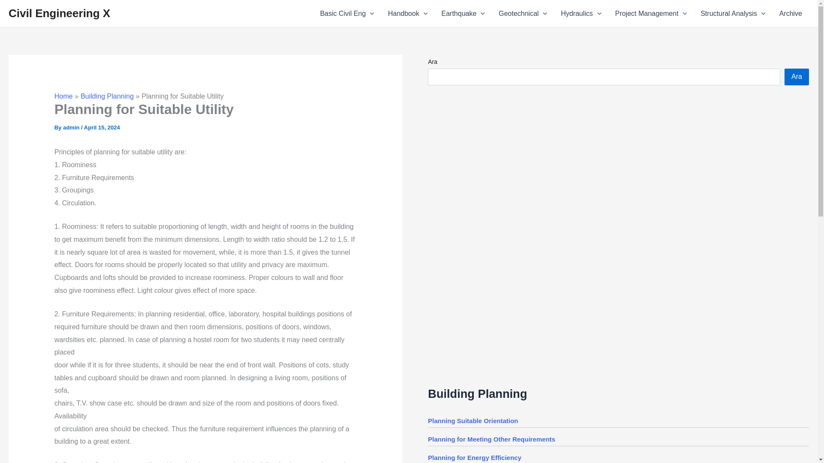 This screenshot has width=824, height=463. I want to click on Handbook, so click(408, 14).